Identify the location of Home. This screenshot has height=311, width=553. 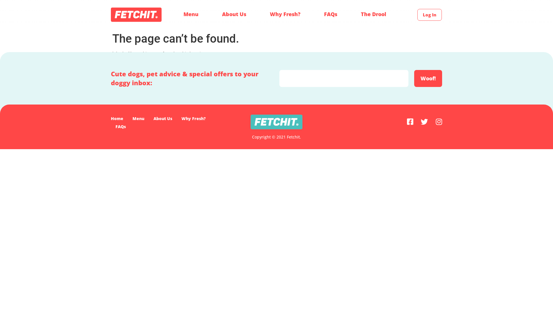
(117, 119).